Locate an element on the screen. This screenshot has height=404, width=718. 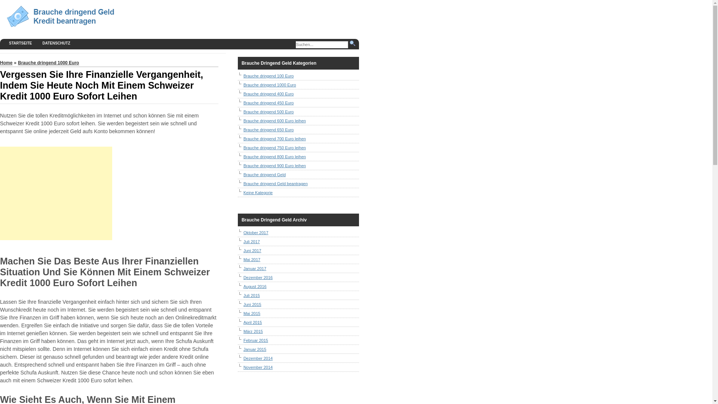
Advertisement is located at coordinates (56, 193).